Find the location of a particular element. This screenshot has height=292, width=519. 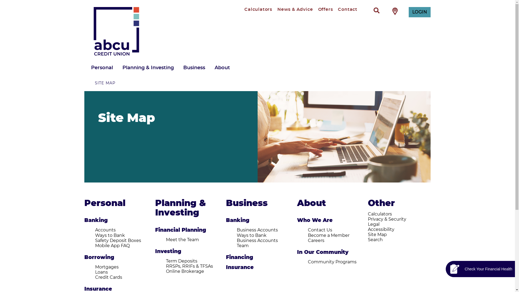

Safety Deposit Boxes is located at coordinates (118, 241).